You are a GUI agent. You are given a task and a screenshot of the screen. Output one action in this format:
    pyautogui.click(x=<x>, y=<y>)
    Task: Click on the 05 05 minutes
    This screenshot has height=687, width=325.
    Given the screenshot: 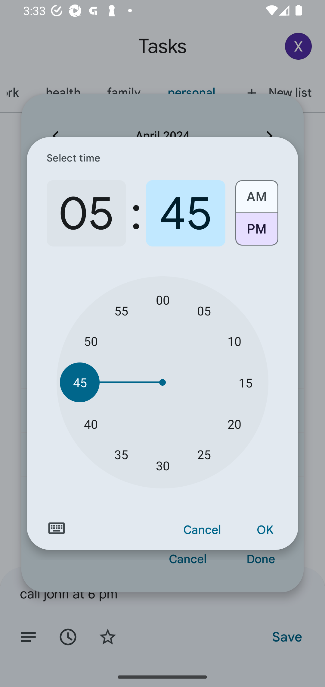 What is the action you would take?
    pyautogui.click(x=204, y=310)
    